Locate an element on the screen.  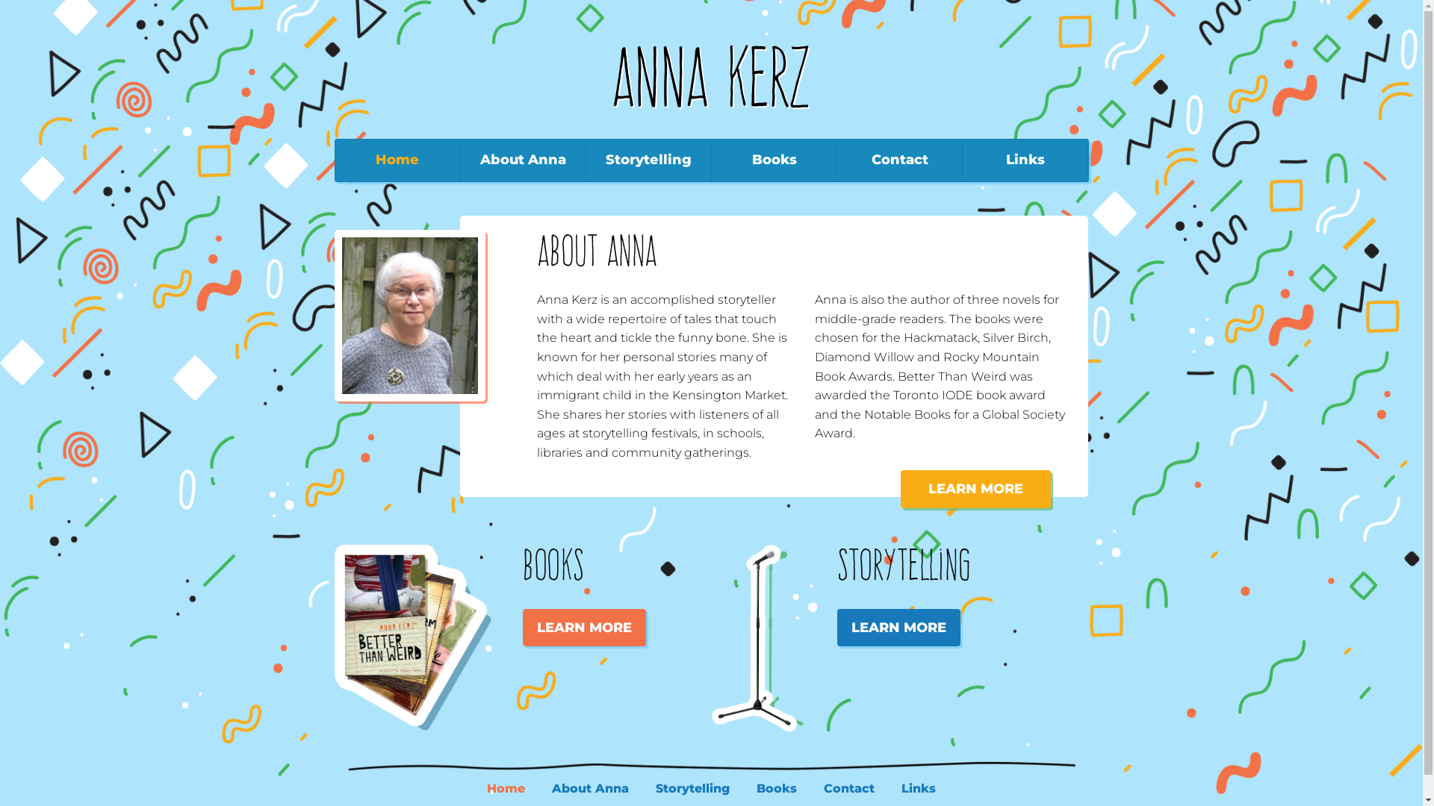
Books is located at coordinates (777, 789).